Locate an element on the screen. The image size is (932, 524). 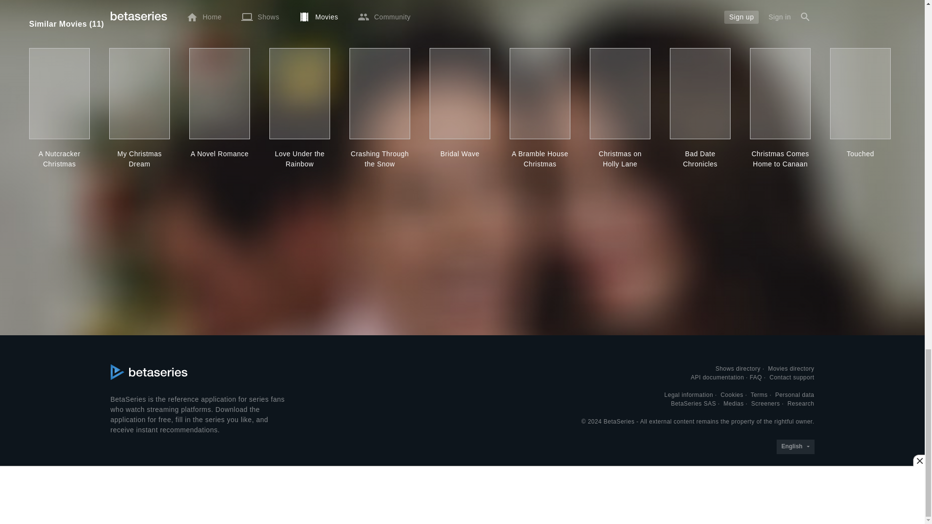
A Novel Romance is located at coordinates (219, 154).